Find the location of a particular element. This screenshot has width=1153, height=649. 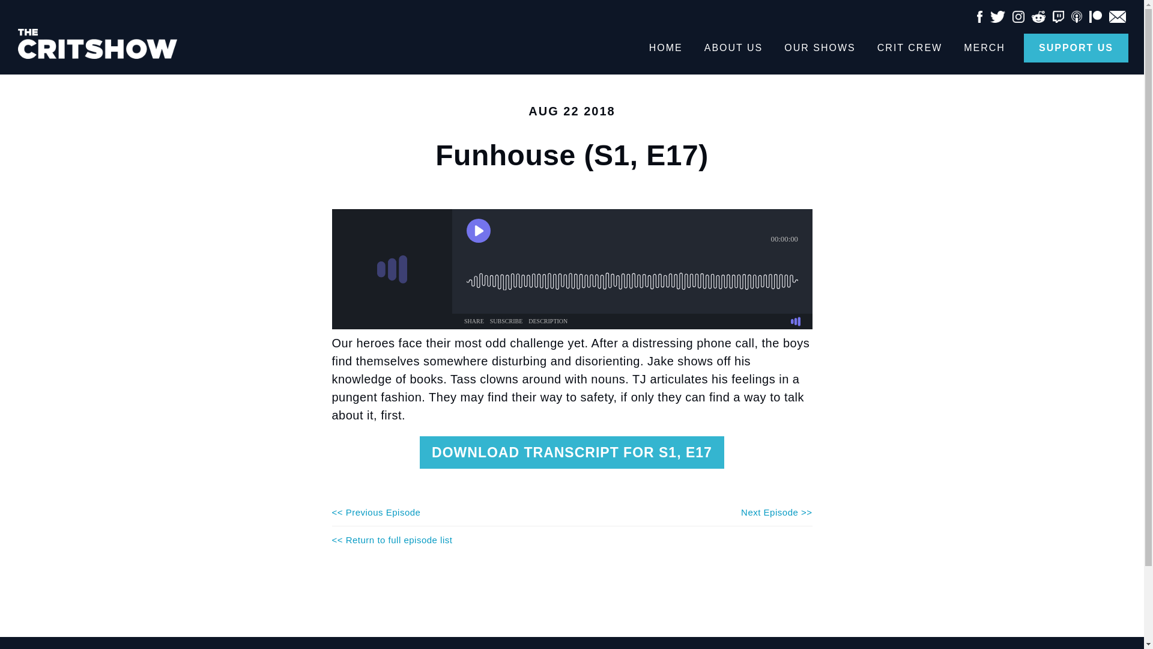

ABOUT US is located at coordinates (734, 48).